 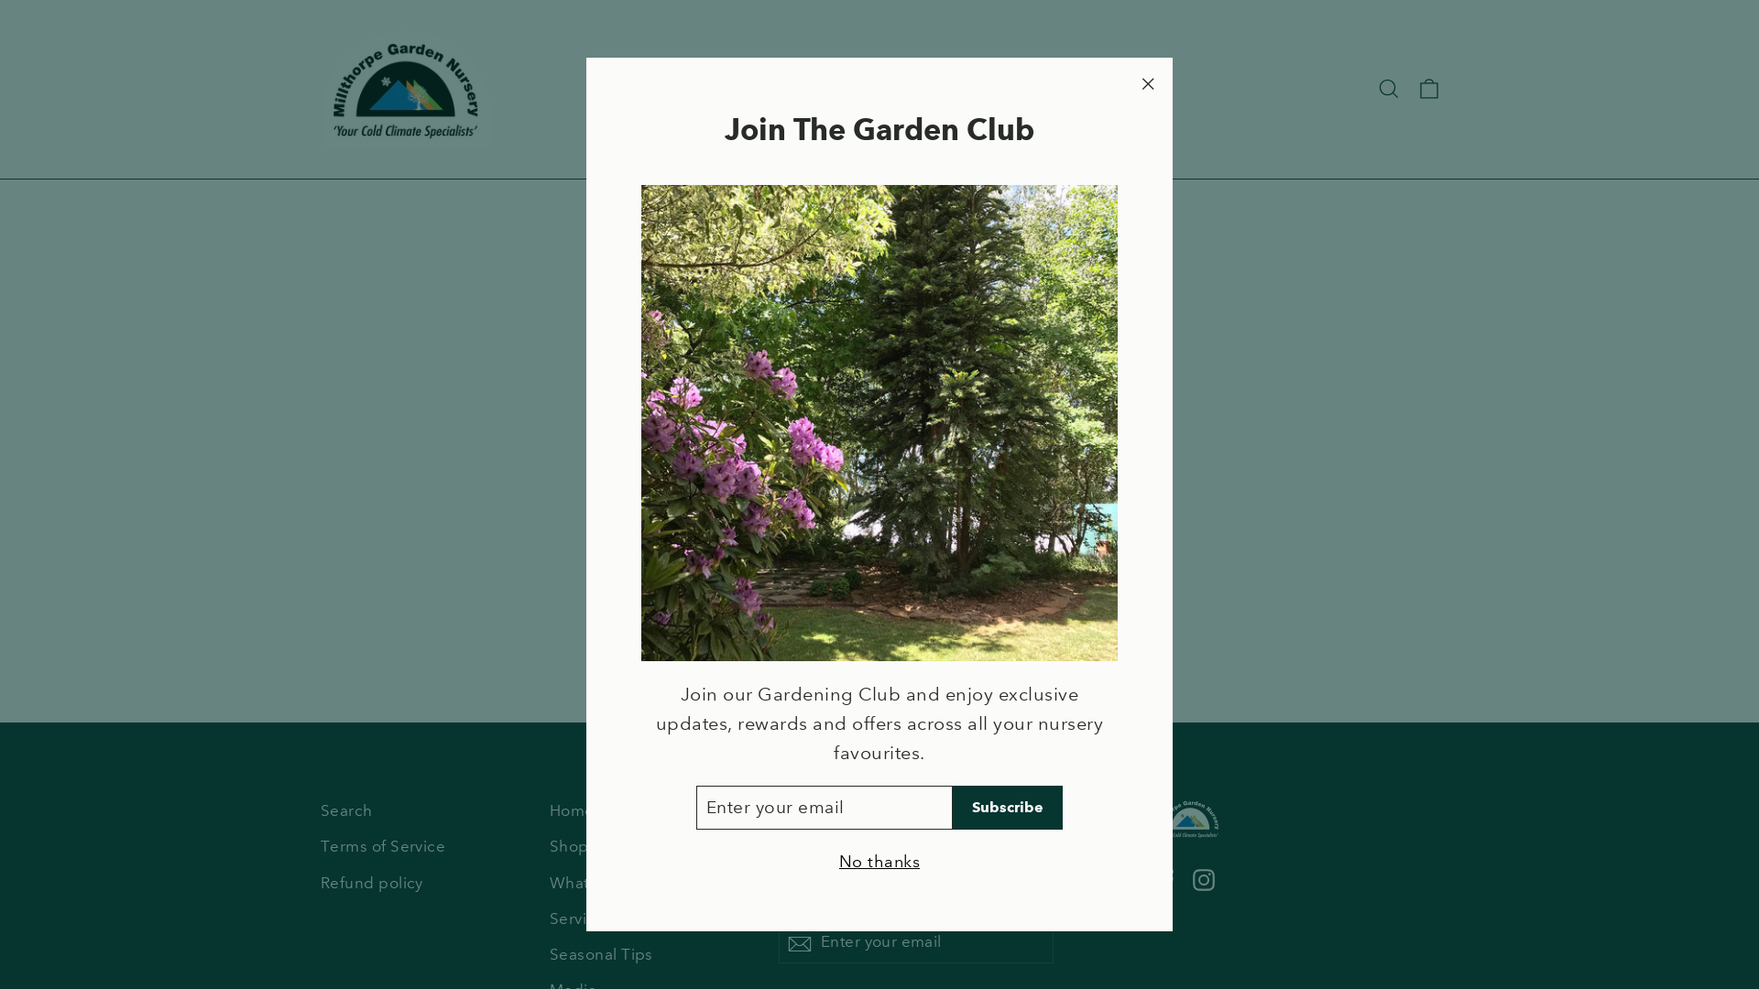 I want to click on Refund policy, so click(x=421, y=885).